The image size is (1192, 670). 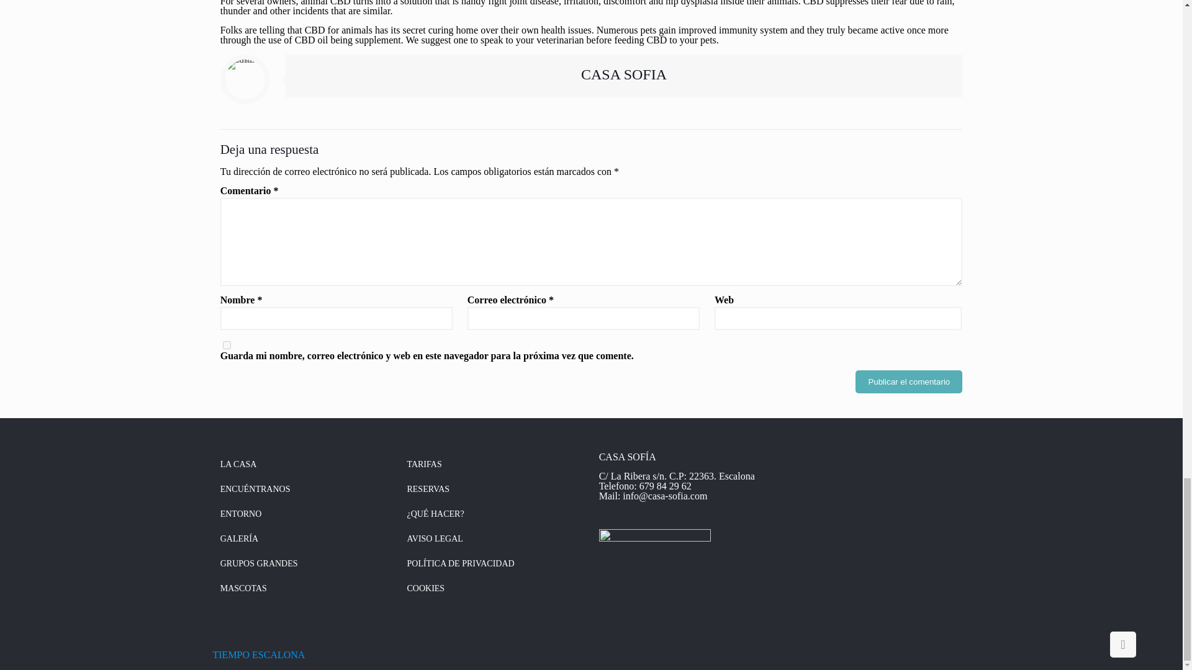 What do you see at coordinates (909, 382) in the screenshot?
I see `Publicar el comentario` at bounding box center [909, 382].